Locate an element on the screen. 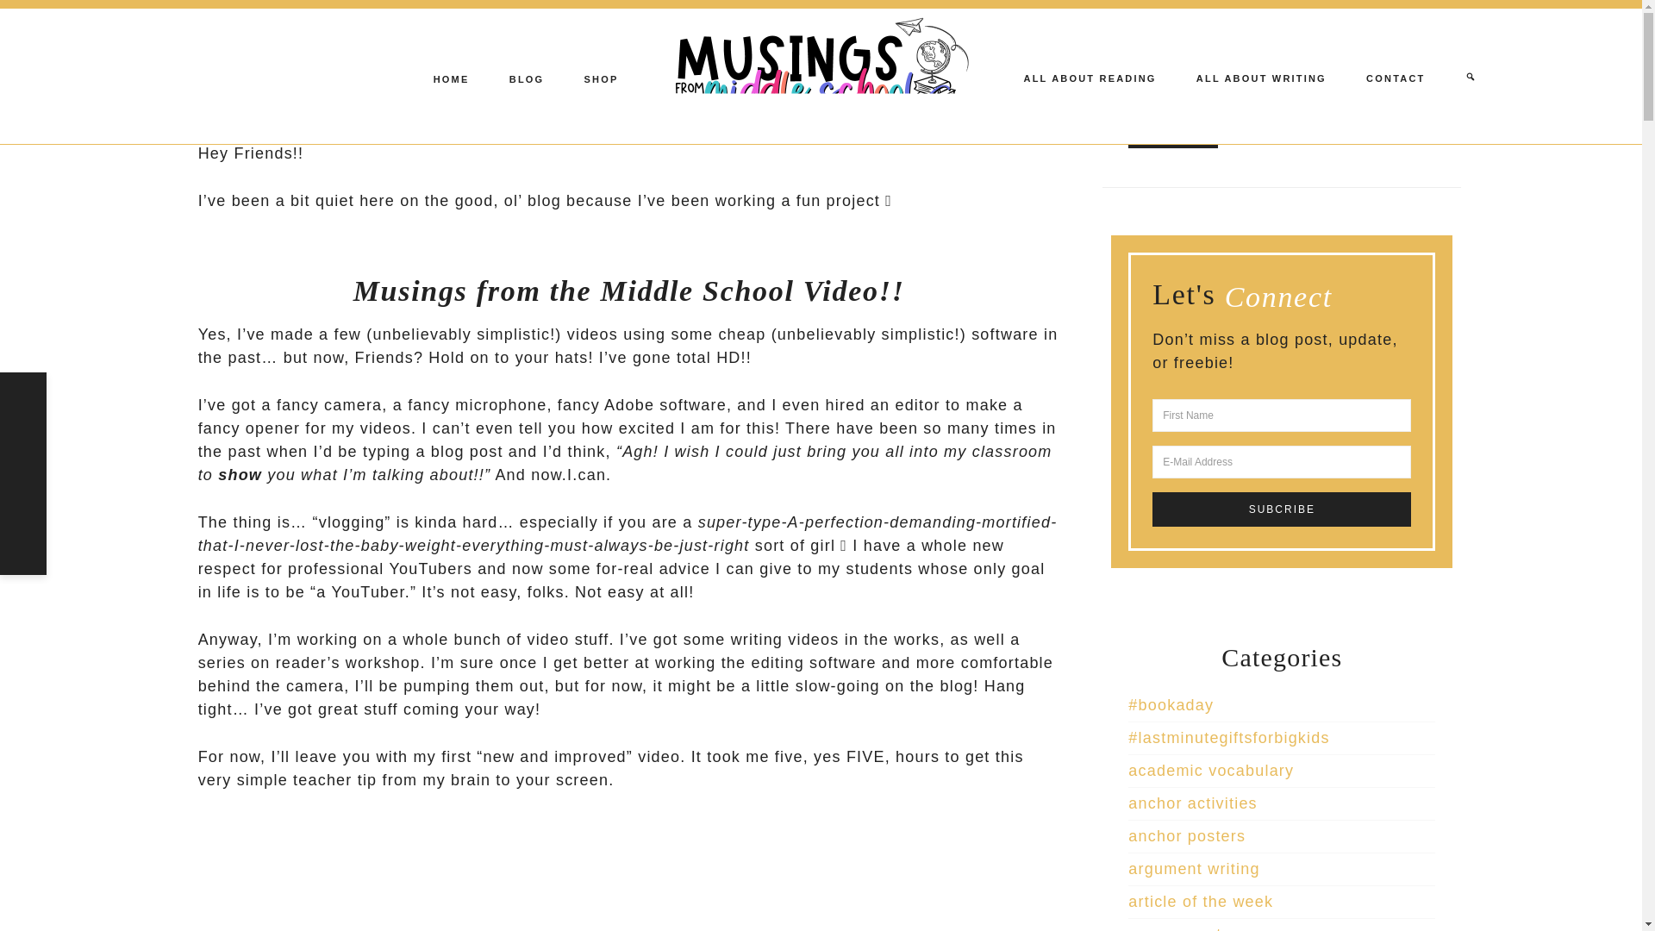 Image resolution: width=1655 pixels, height=931 pixels. Search is located at coordinates (1173, 130).